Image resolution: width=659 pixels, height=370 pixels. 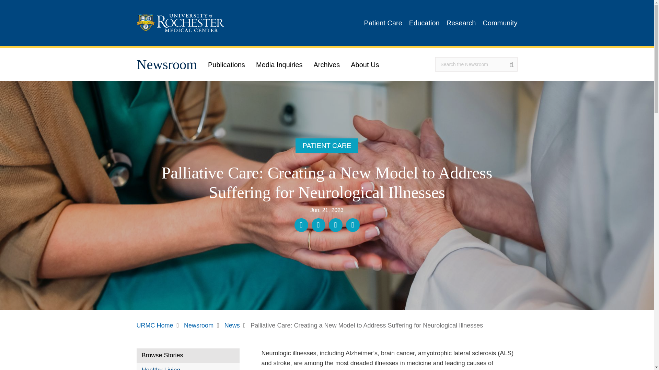 What do you see at coordinates (500, 23) in the screenshot?
I see `Community` at bounding box center [500, 23].